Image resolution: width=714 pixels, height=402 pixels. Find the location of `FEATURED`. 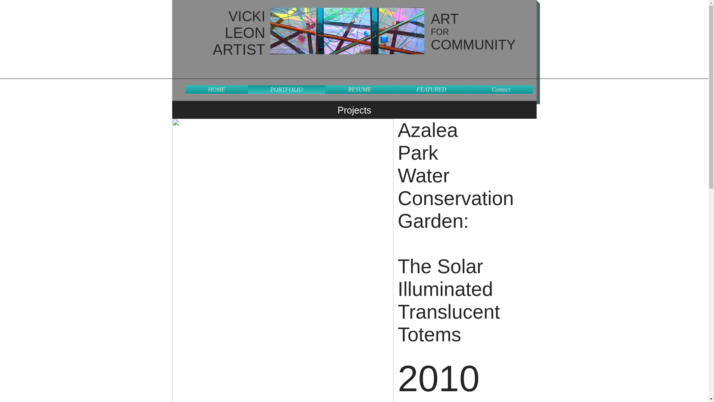

FEATURED is located at coordinates (431, 89).